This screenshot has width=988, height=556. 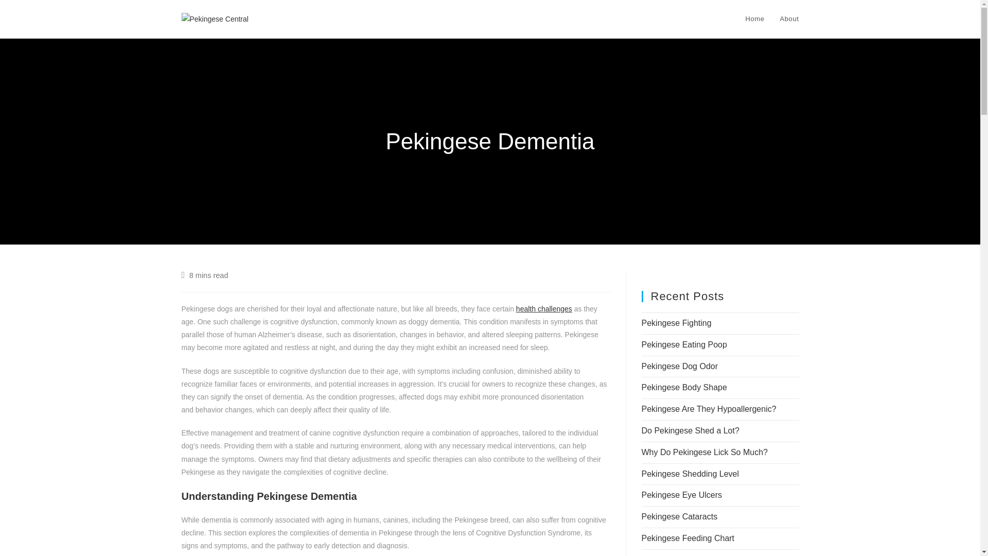 What do you see at coordinates (708, 409) in the screenshot?
I see `Pekingese Are They Hypoallergenic?` at bounding box center [708, 409].